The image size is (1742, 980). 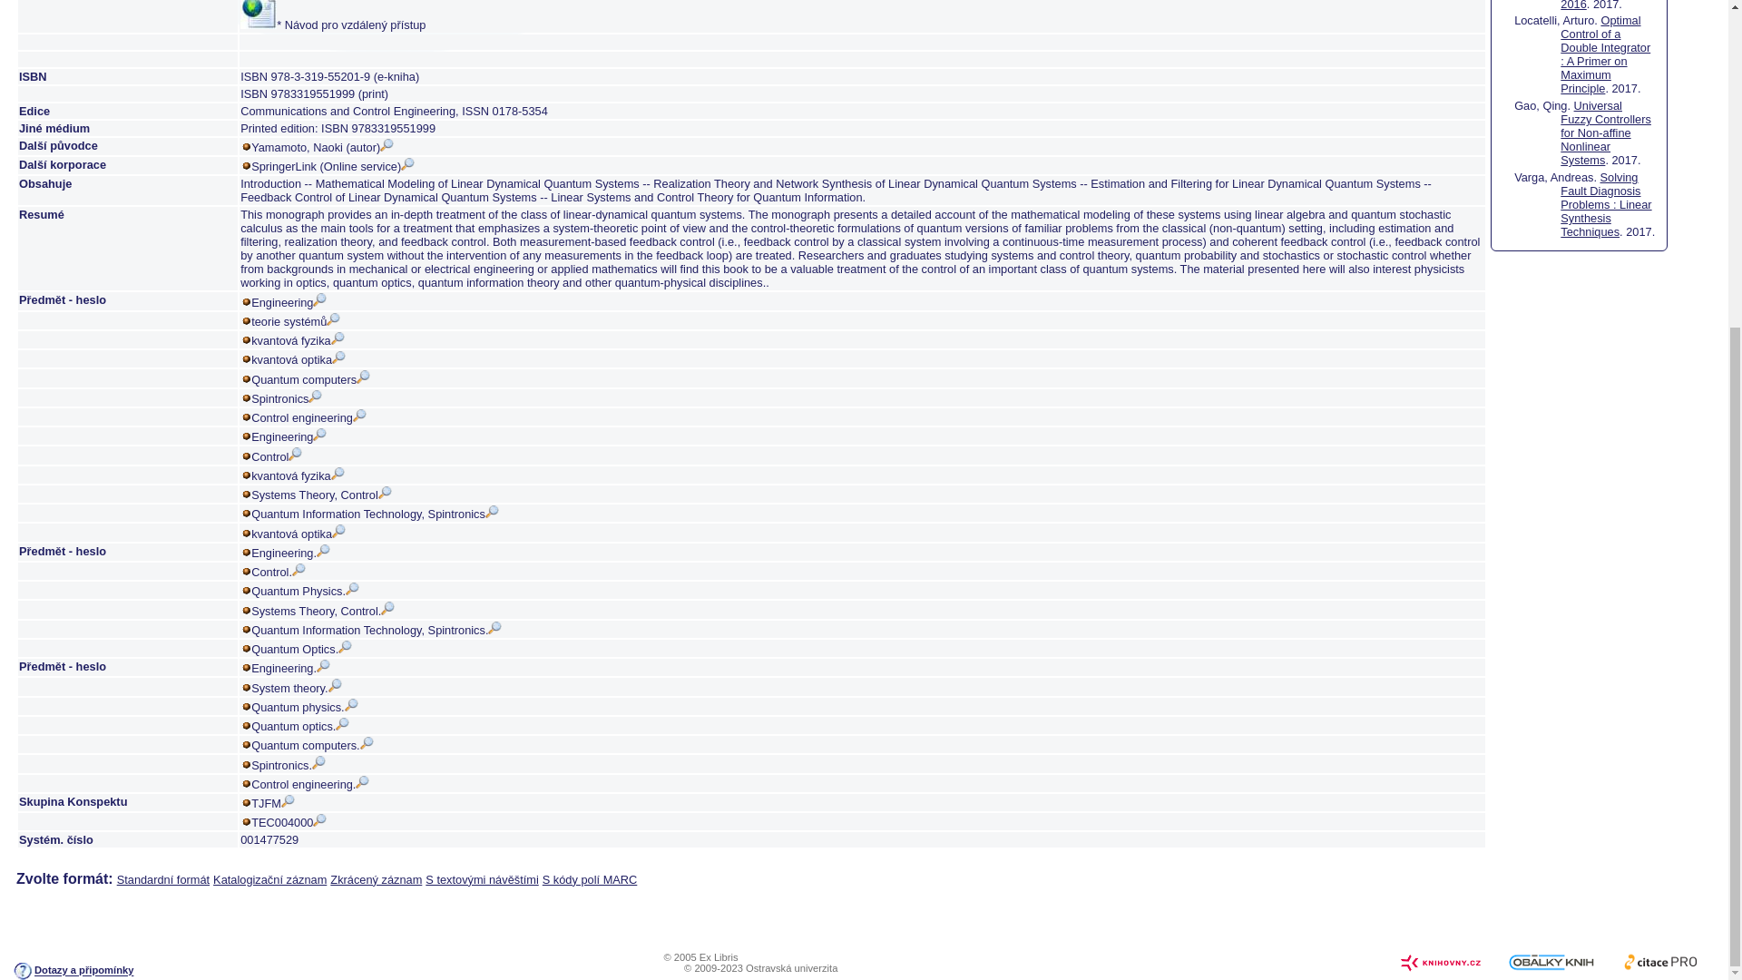 What do you see at coordinates (276, 456) in the screenshot?
I see `Control` at bounding box center [276, 456].